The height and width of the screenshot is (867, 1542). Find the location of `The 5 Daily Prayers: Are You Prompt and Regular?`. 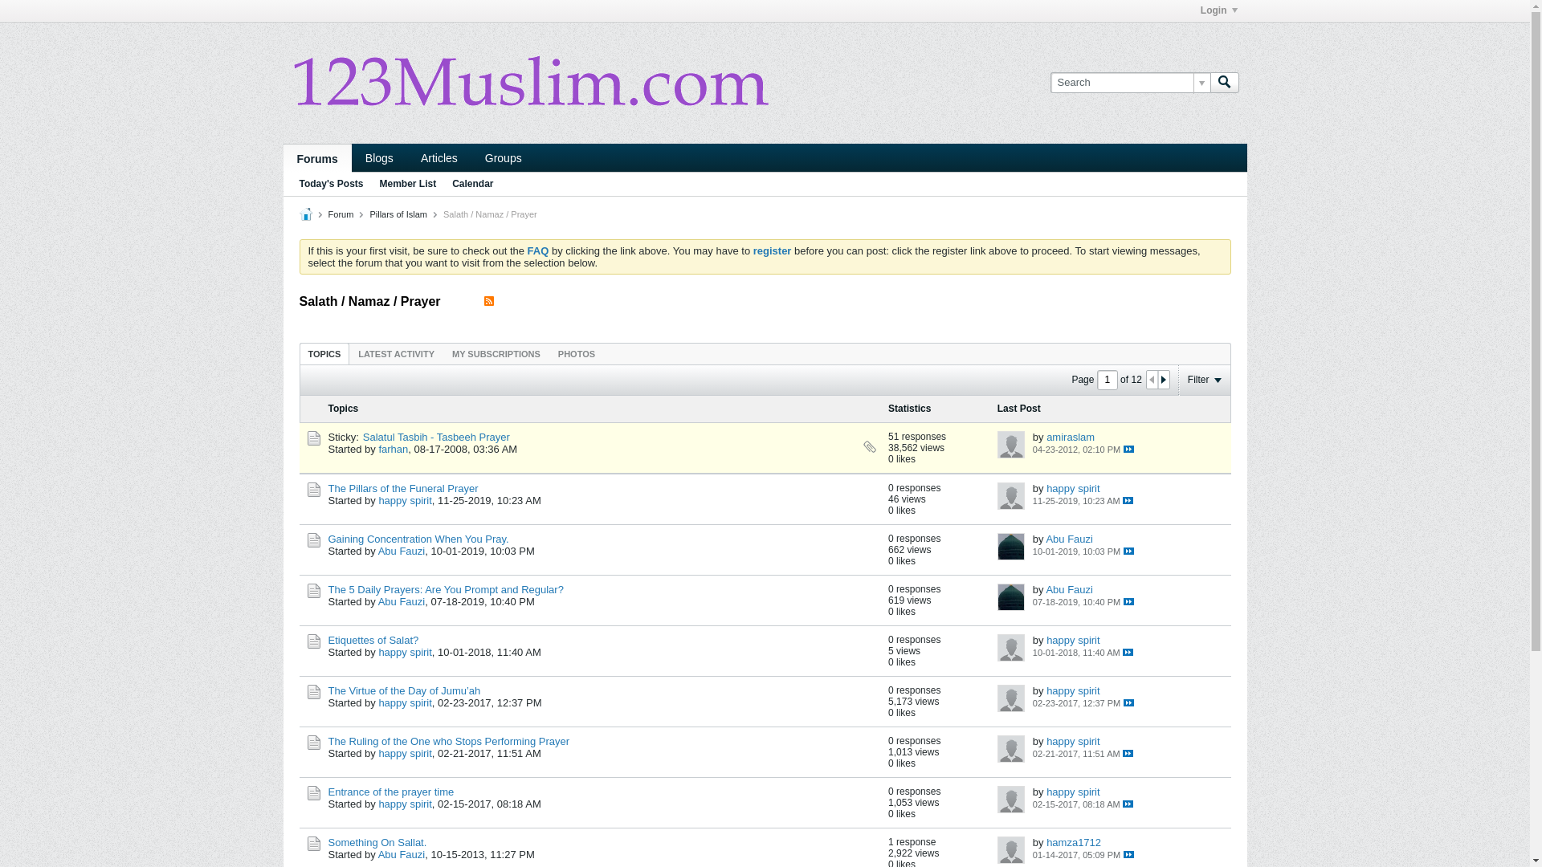

The 5 Daily Prayers: Are You Prompt and Regular? is located at coordinates (445, 589).